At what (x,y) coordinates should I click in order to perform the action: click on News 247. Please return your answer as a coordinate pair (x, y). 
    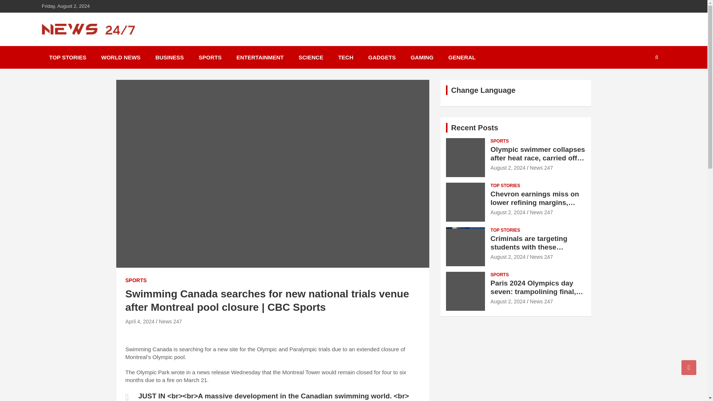
    Looking at the image, I should click on (170, 321).